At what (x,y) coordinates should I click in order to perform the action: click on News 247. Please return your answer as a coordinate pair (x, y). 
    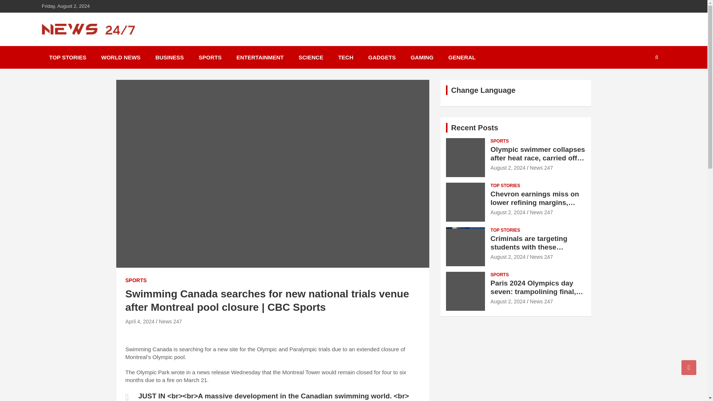
    Looking at the image, I should click on (170, 321).